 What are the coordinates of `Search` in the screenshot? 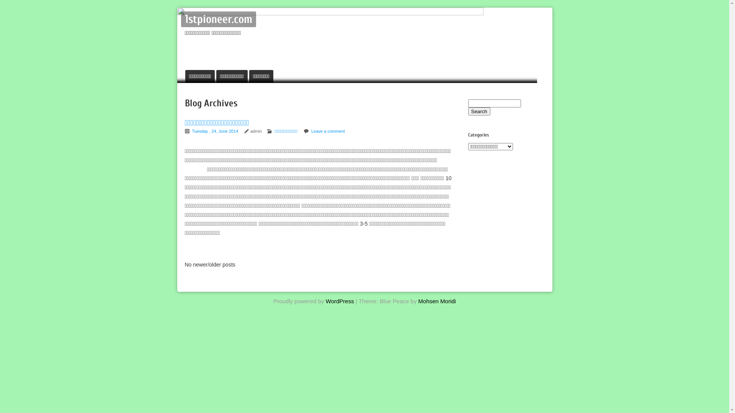 It's located at (479, 112).